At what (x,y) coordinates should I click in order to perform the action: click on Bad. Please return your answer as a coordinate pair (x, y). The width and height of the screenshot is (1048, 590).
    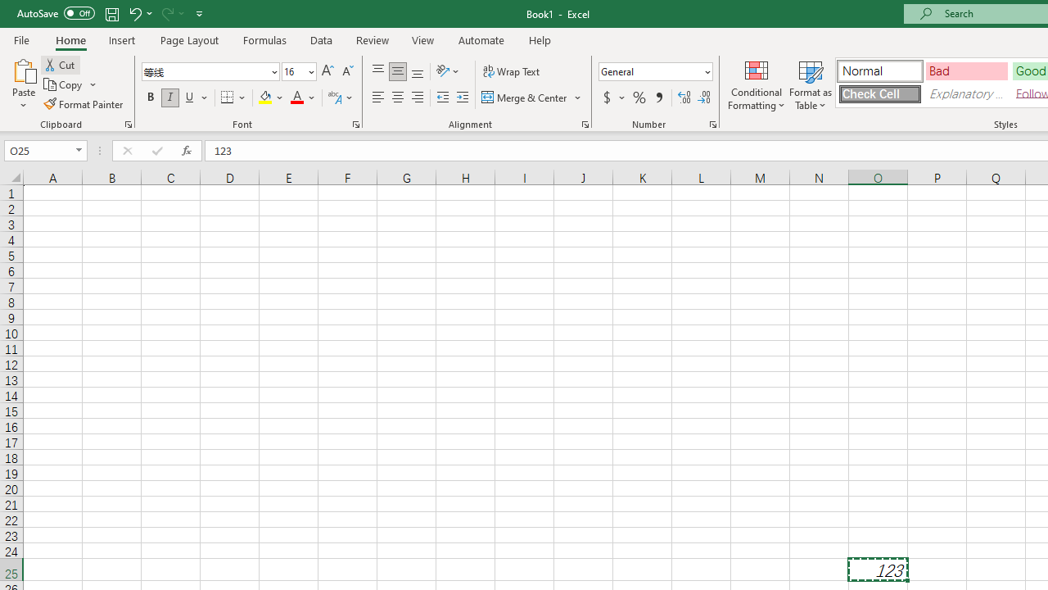
    Looking at the image, I should click on (966, 70).